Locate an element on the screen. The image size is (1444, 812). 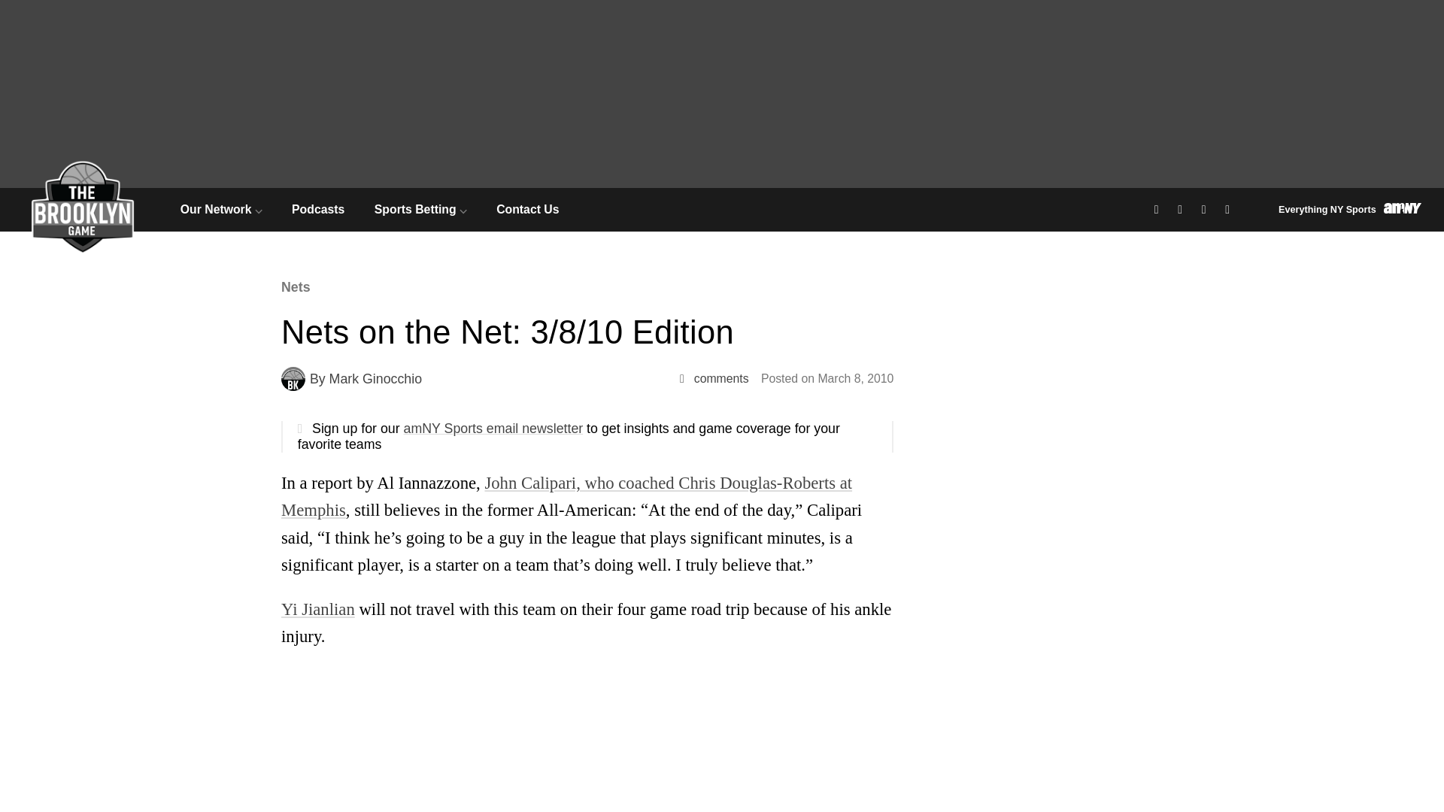
Facebook is located at coordinates (1158, 209).